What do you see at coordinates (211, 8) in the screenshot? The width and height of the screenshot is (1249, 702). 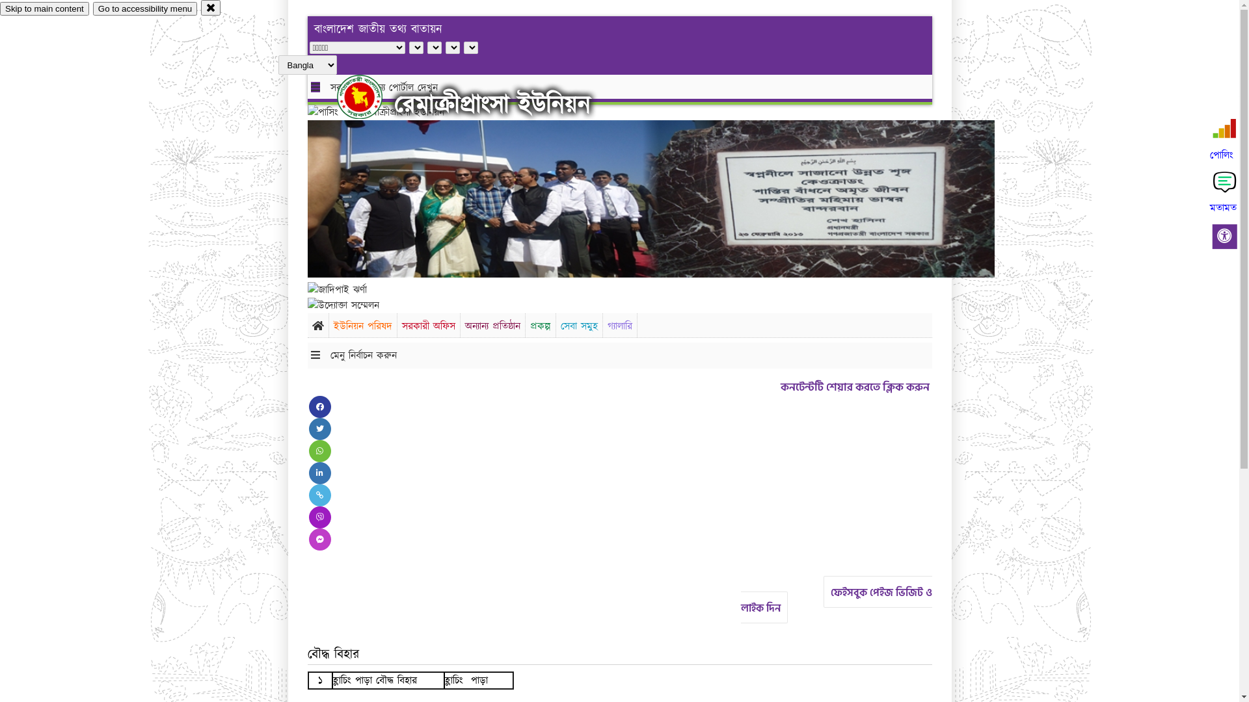 I see `close` at bounding box center [211, 8].